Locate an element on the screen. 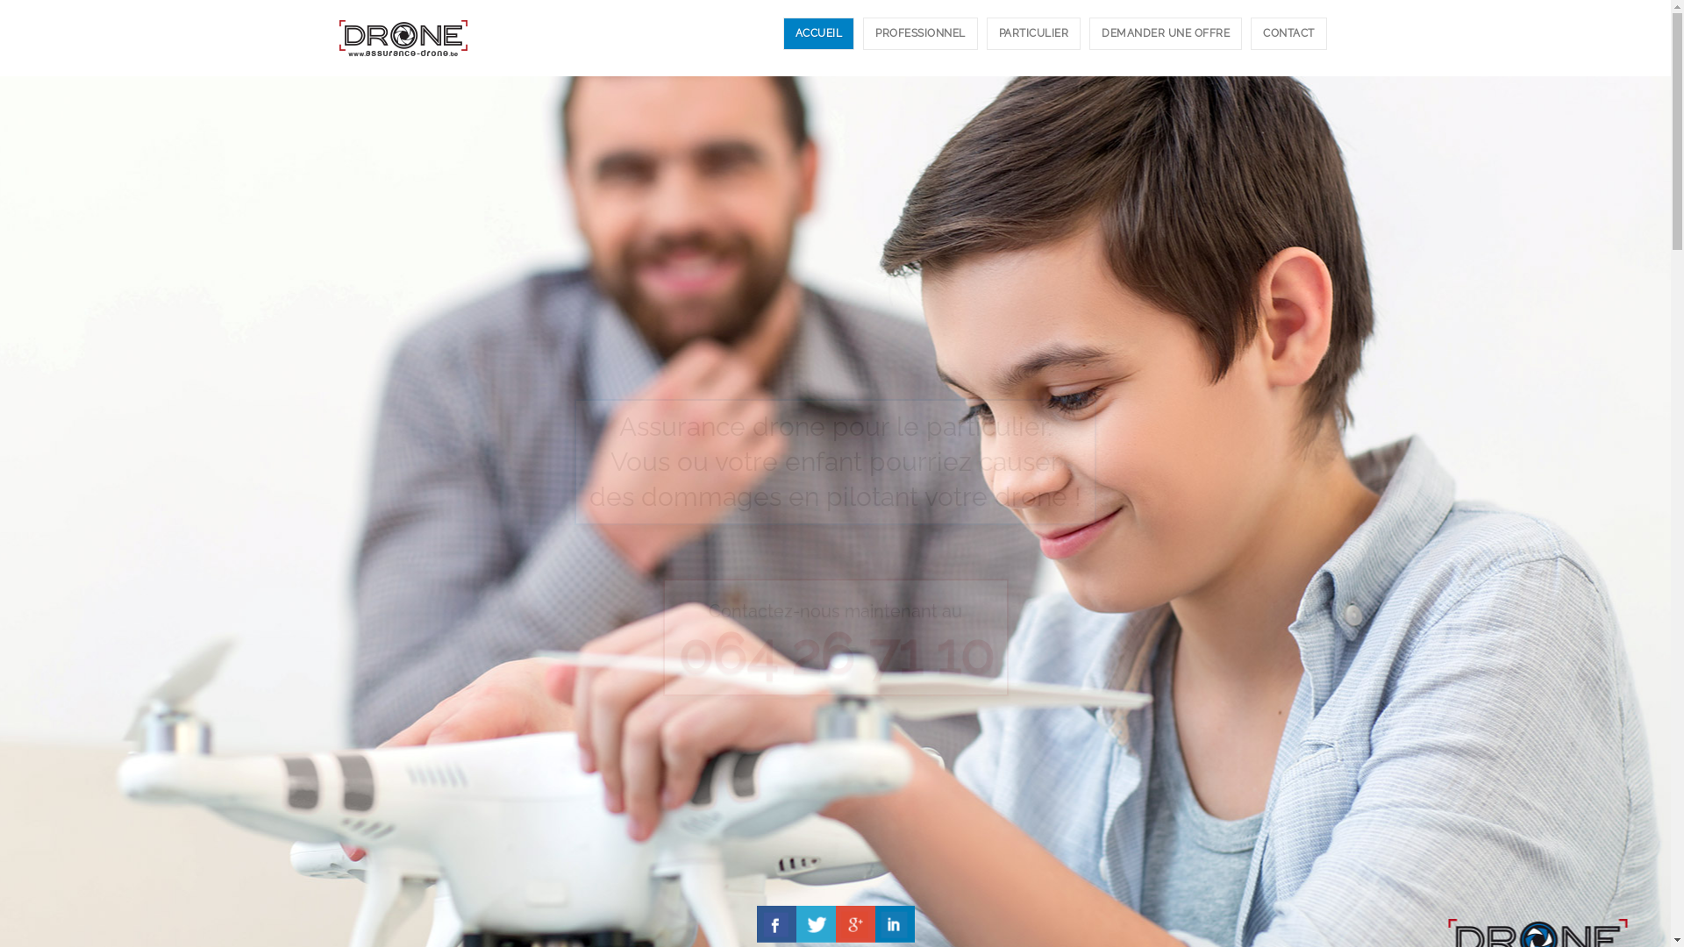 The image size is (1684, 947). ACCUEIL is located at coordinates (818, 33).